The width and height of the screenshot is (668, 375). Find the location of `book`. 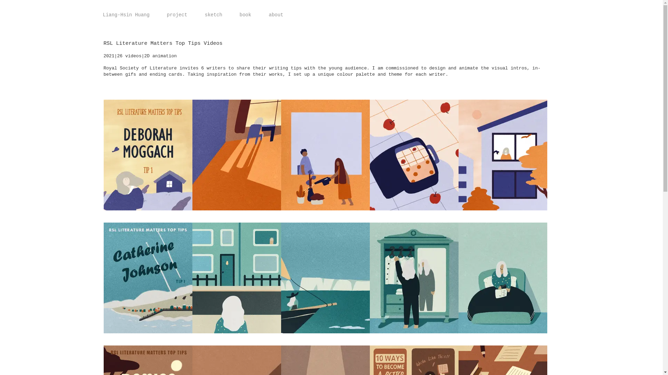

book is located at coordinates (246, 15).